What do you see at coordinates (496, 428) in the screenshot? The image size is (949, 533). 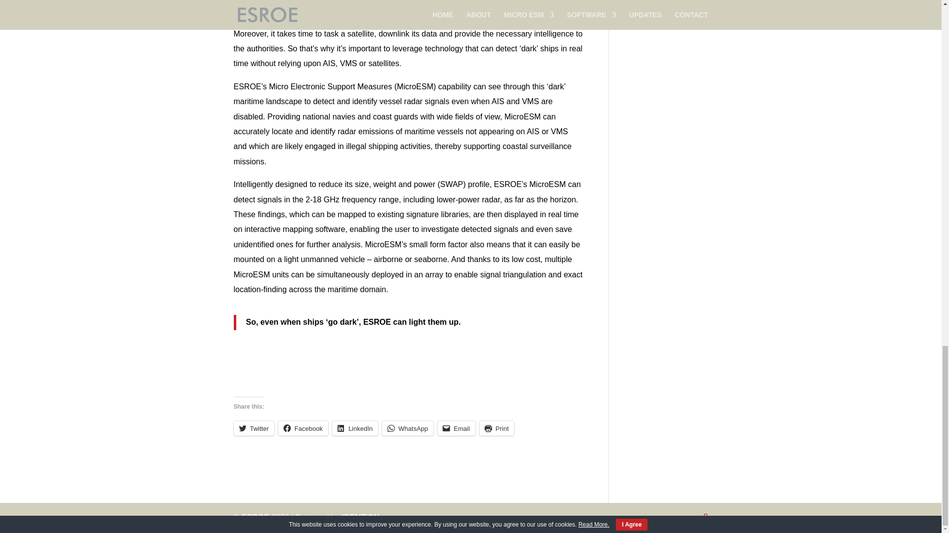 I see `Print` at bounding box center [496, 428].